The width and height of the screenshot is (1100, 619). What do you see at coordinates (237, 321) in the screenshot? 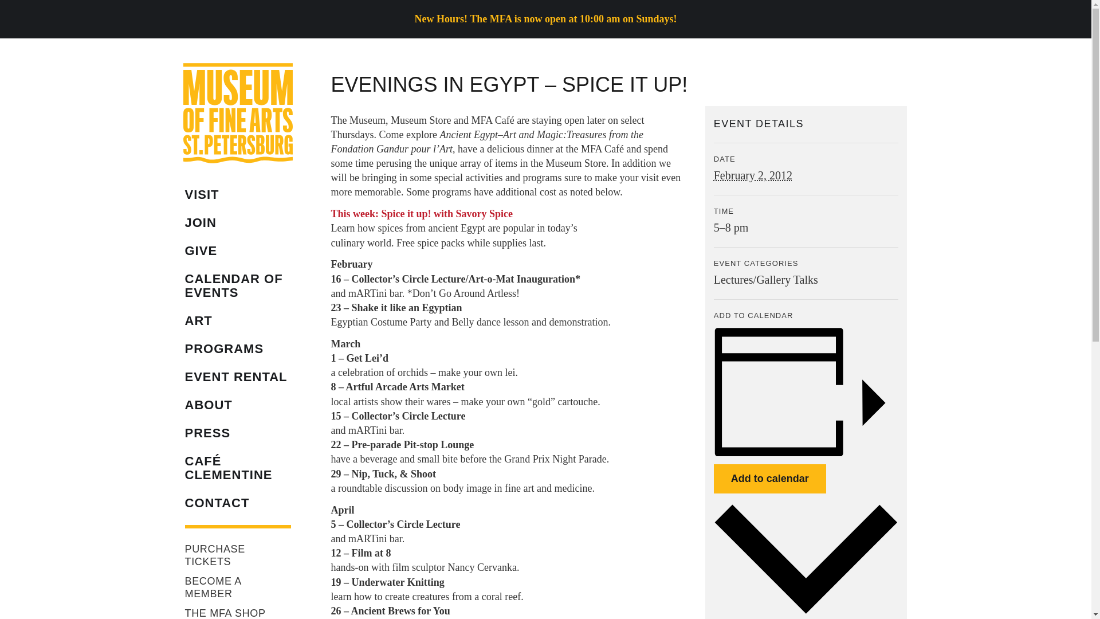
I see `ART` at bounding box center [237, 321].